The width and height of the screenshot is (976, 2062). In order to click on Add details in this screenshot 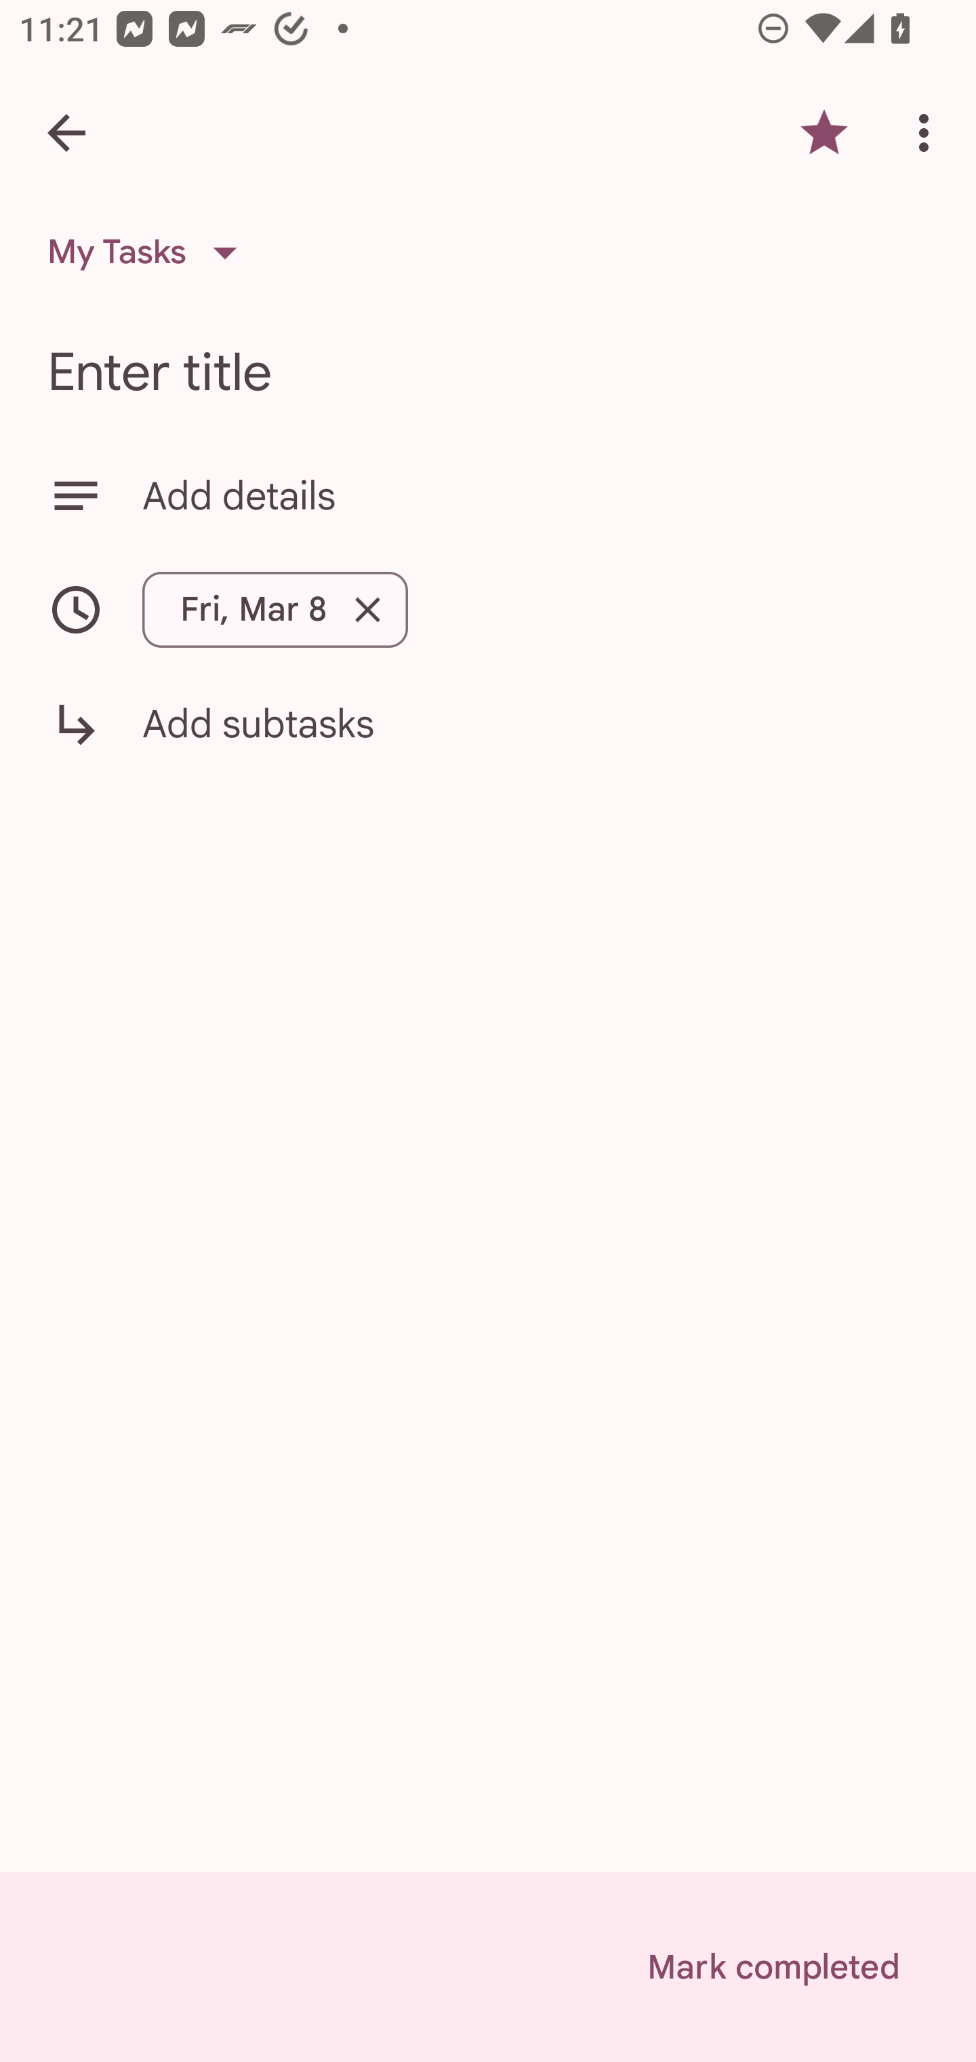, I will do `click(535, 496)`.